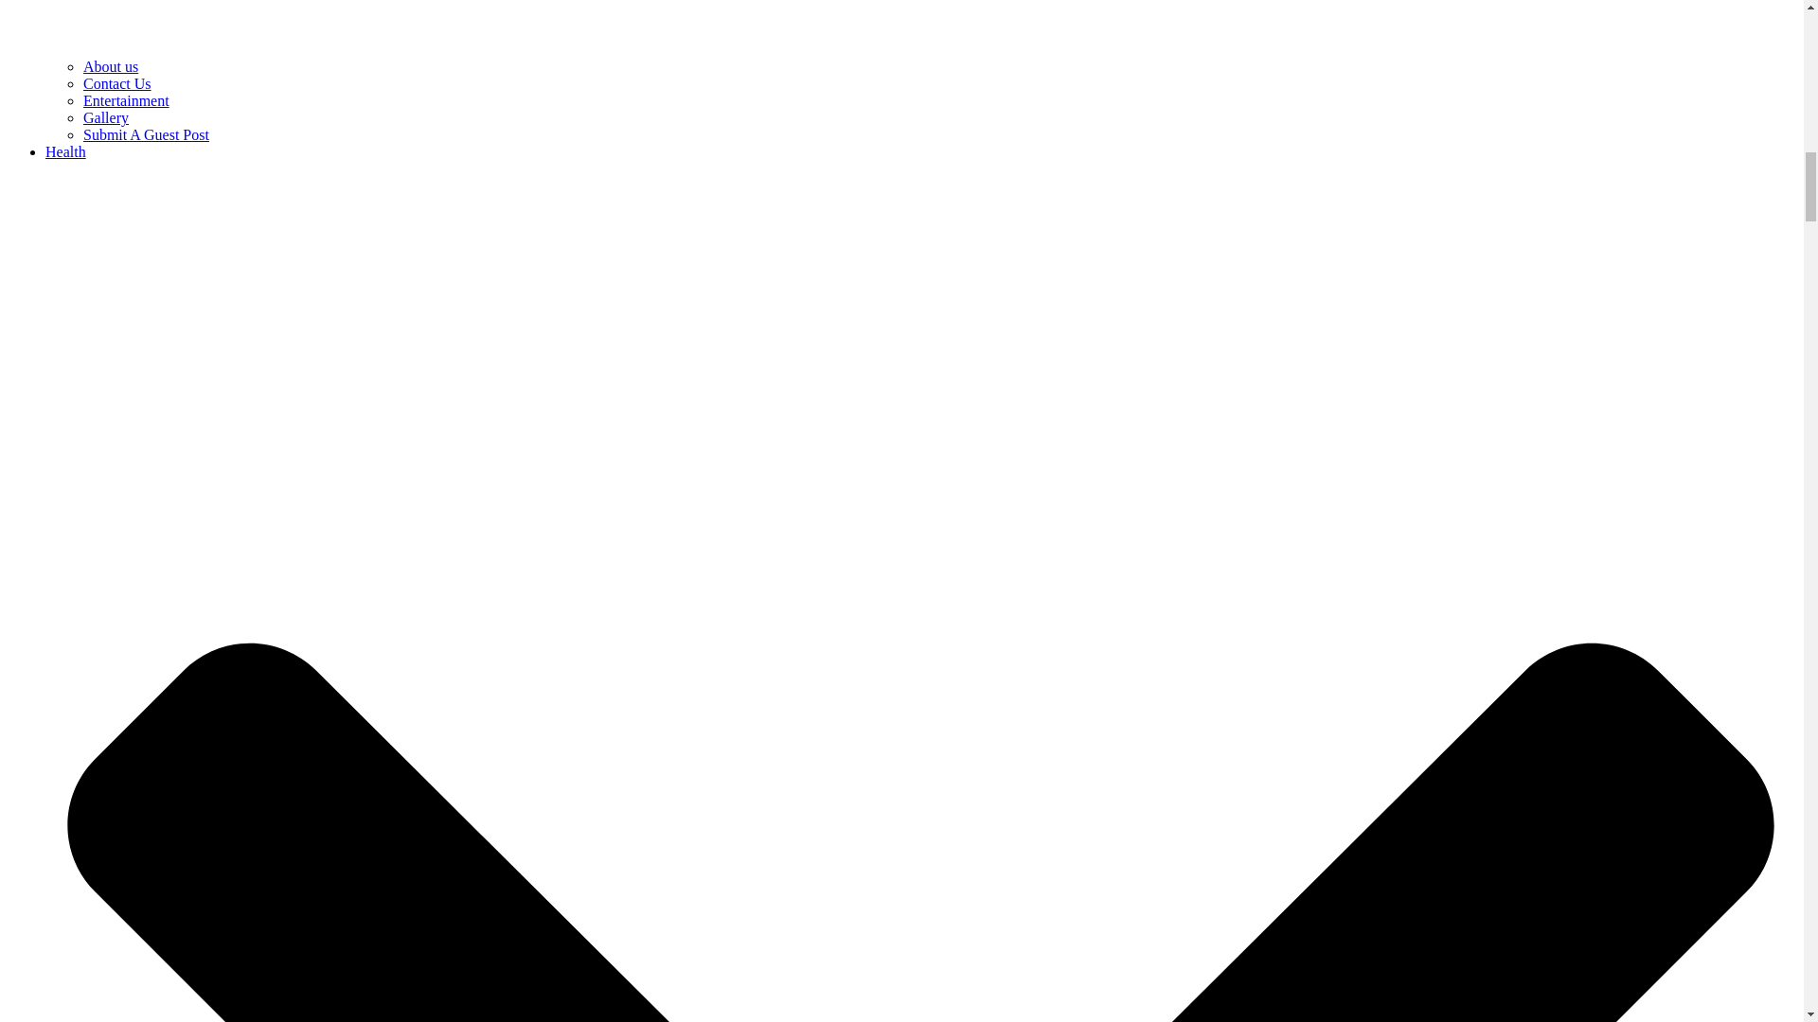 The image size is (1818, 1022). Describe the element at coordinates (106, 117) in the screenshot. I see `Gallery` at that location.